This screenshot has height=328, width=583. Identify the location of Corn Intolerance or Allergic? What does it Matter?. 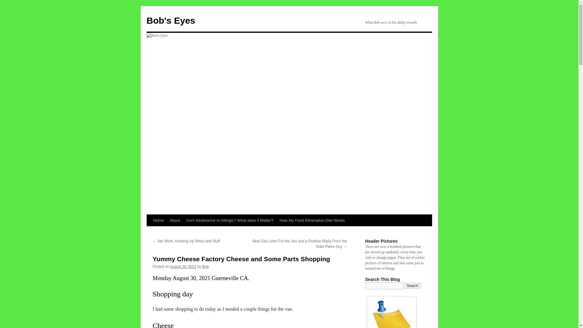
(230, 220).